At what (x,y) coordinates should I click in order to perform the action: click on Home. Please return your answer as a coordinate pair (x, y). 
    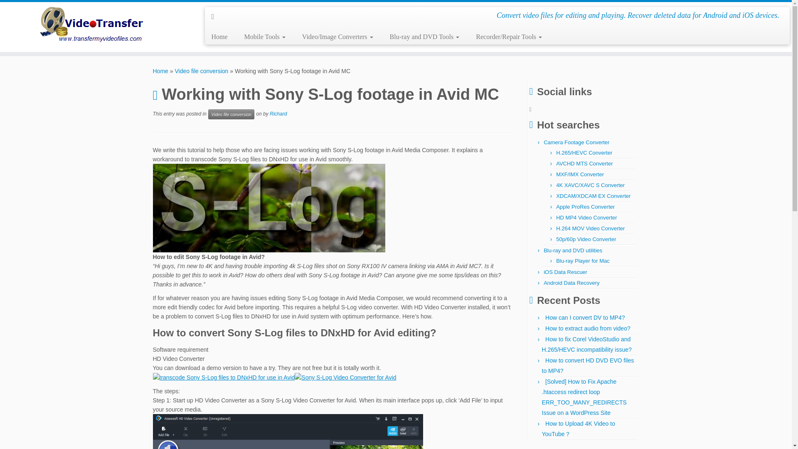
    Looking at the image, I should click on (222, 37).